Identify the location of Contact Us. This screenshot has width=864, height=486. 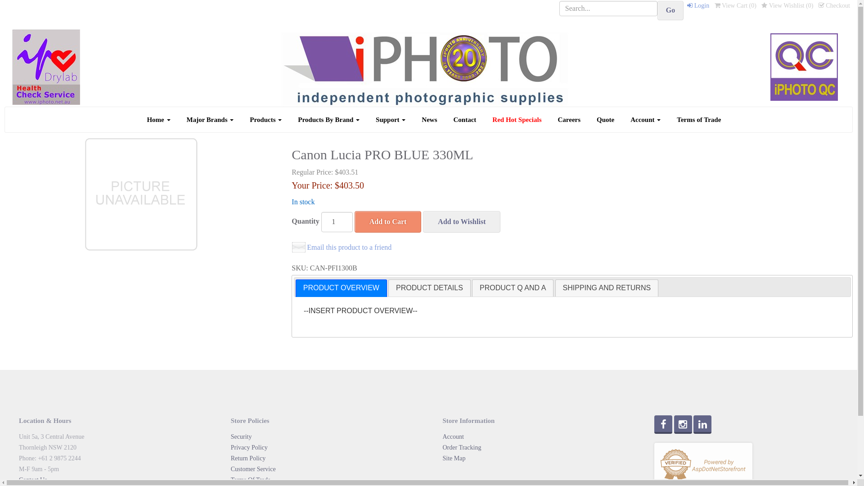
(33, 480).